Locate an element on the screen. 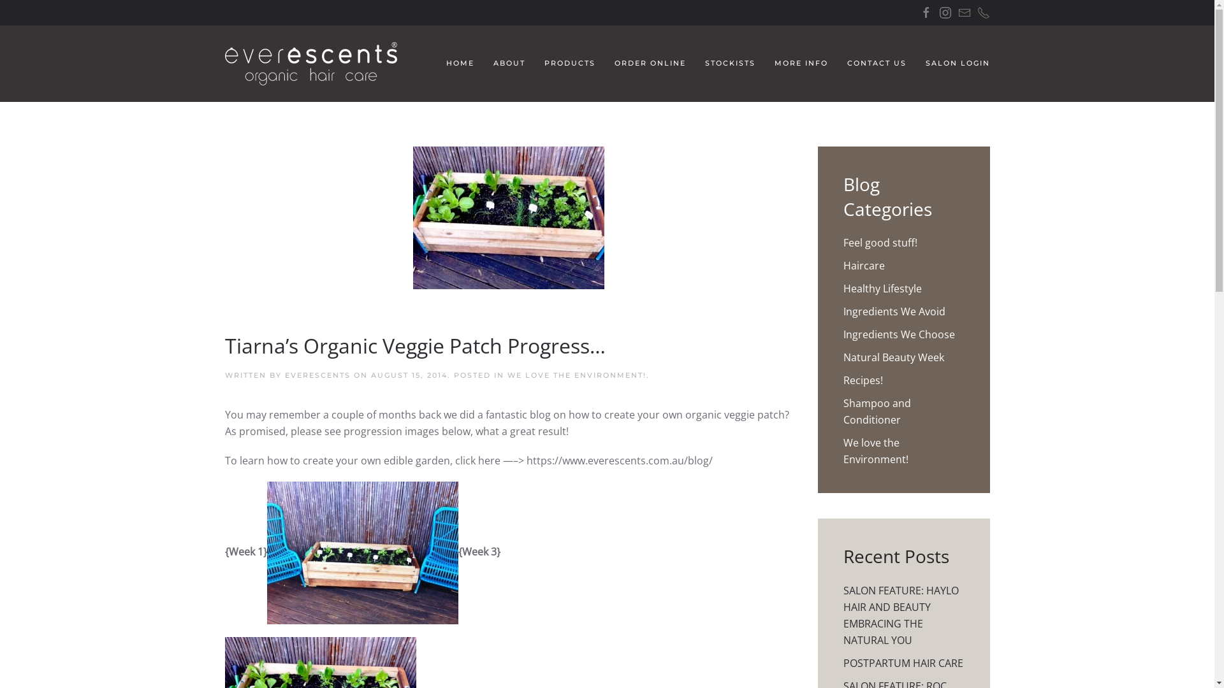 The height and width of the screenshot is (688, 1224). CONTACT US is located at coordinates (876, 64).